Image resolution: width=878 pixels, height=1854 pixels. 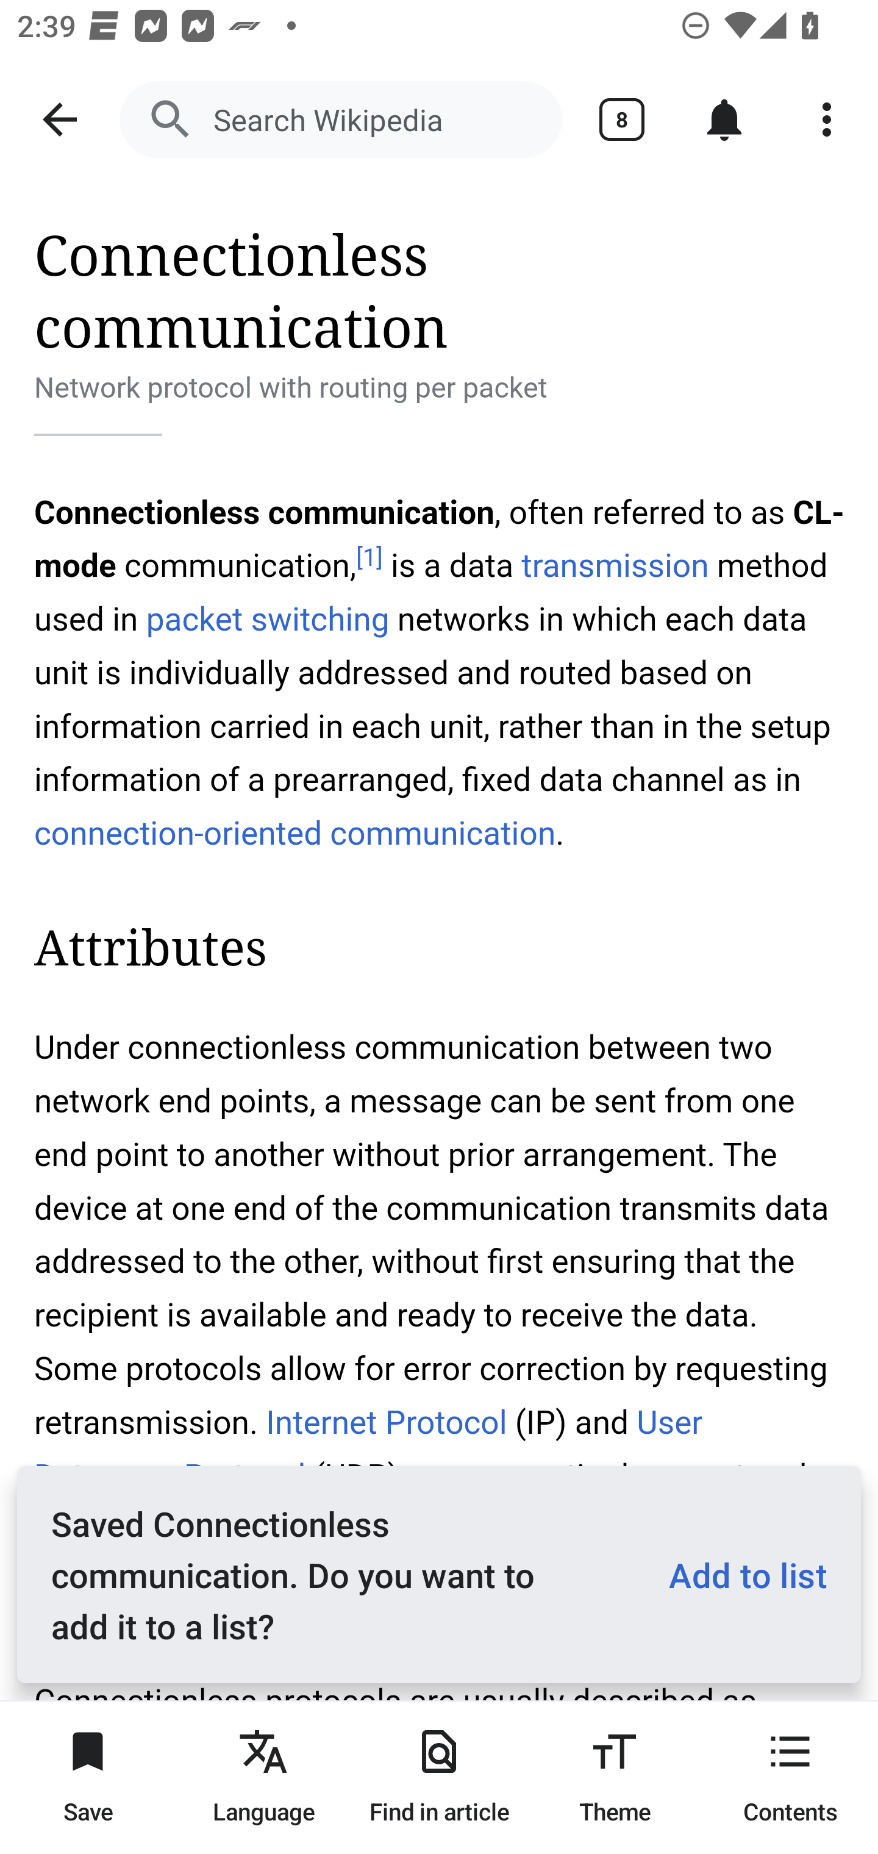 I want to click on Notifications, so click(x=724, y=120).